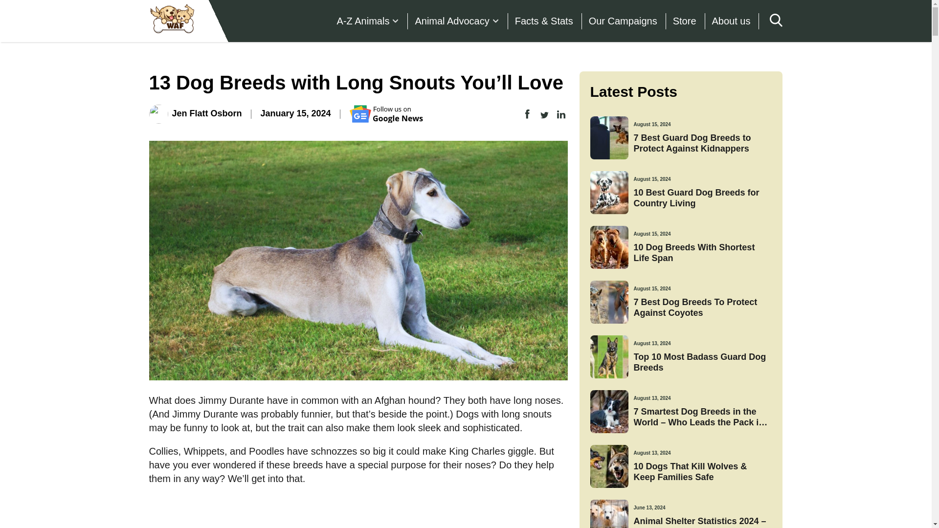  I want to click on 10 Best Guard Dog Breeds for Country Living, so click(702, 198).